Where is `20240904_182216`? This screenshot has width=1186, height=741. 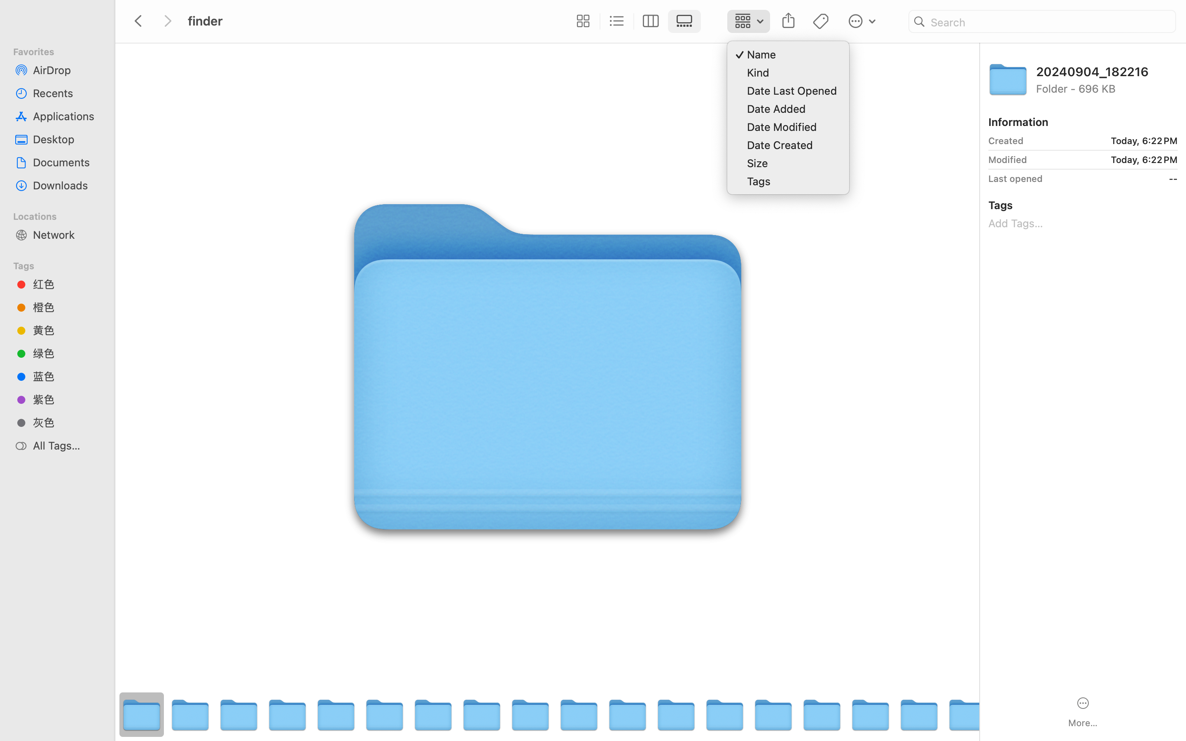
20240904_182216 is located at coordinates (1107, 71).